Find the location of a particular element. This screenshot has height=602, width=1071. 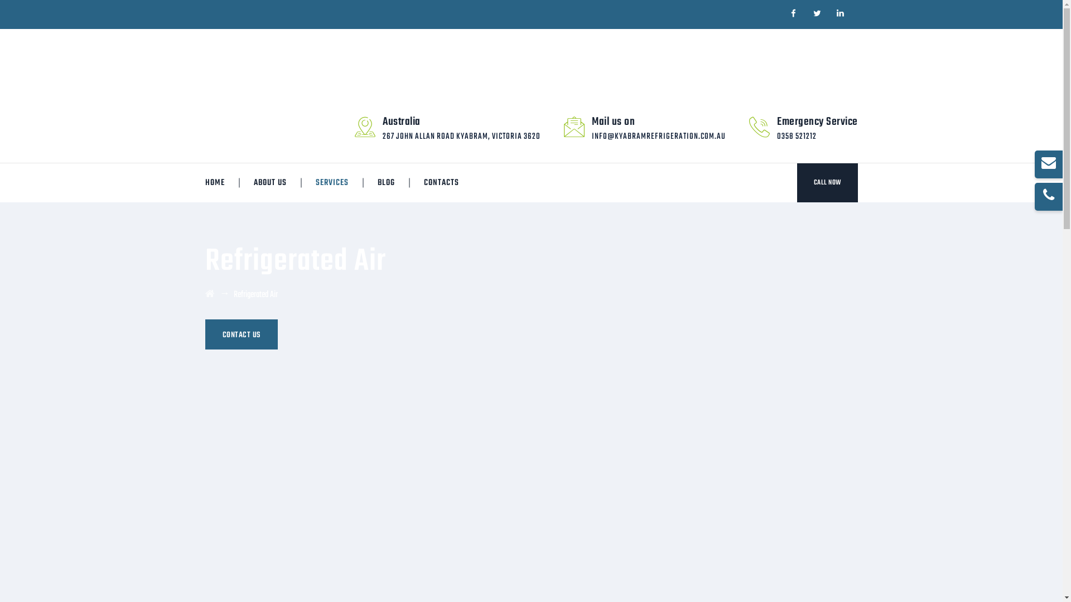

0358 521212 is located at coordinates (797, 137).